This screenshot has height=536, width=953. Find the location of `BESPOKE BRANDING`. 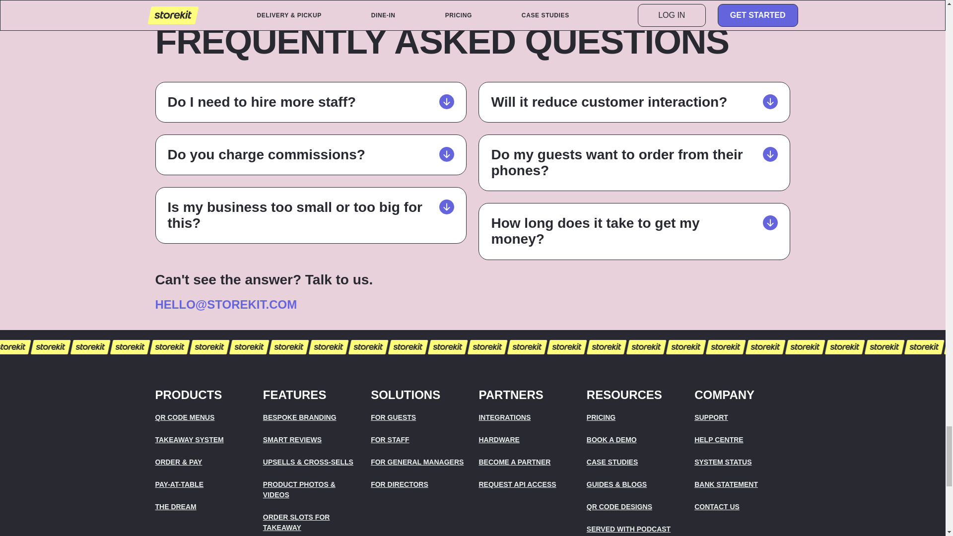

BESPOKE BRANDING is located at coordinates (311, 417).